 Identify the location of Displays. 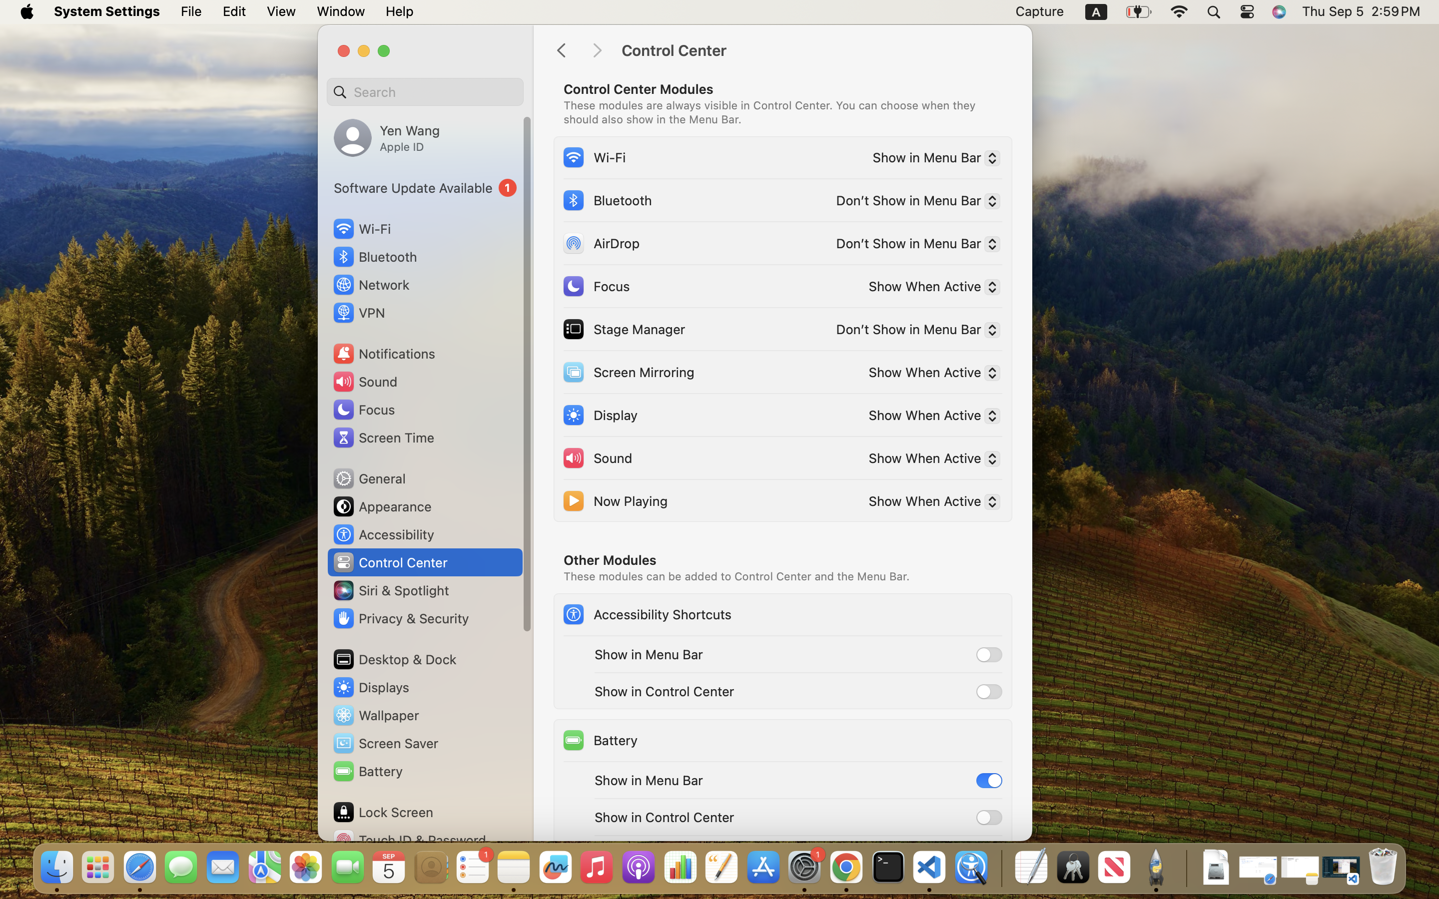
(371, 687).